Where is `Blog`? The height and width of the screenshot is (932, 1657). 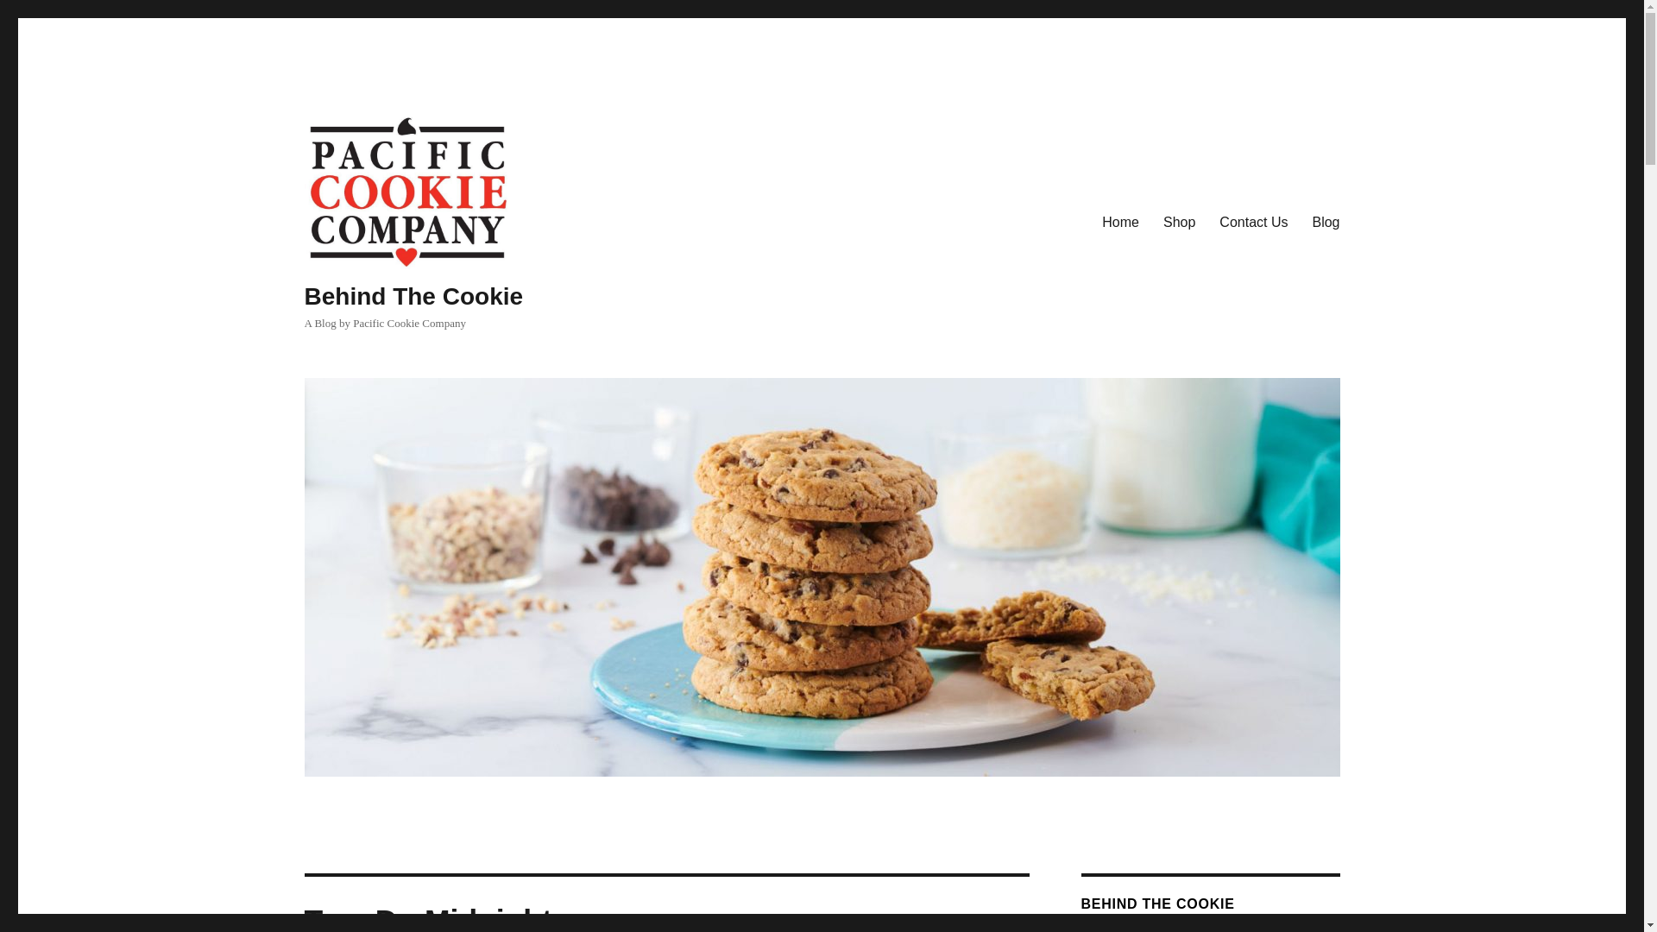
Blog is located at coordinates (1326, 221).